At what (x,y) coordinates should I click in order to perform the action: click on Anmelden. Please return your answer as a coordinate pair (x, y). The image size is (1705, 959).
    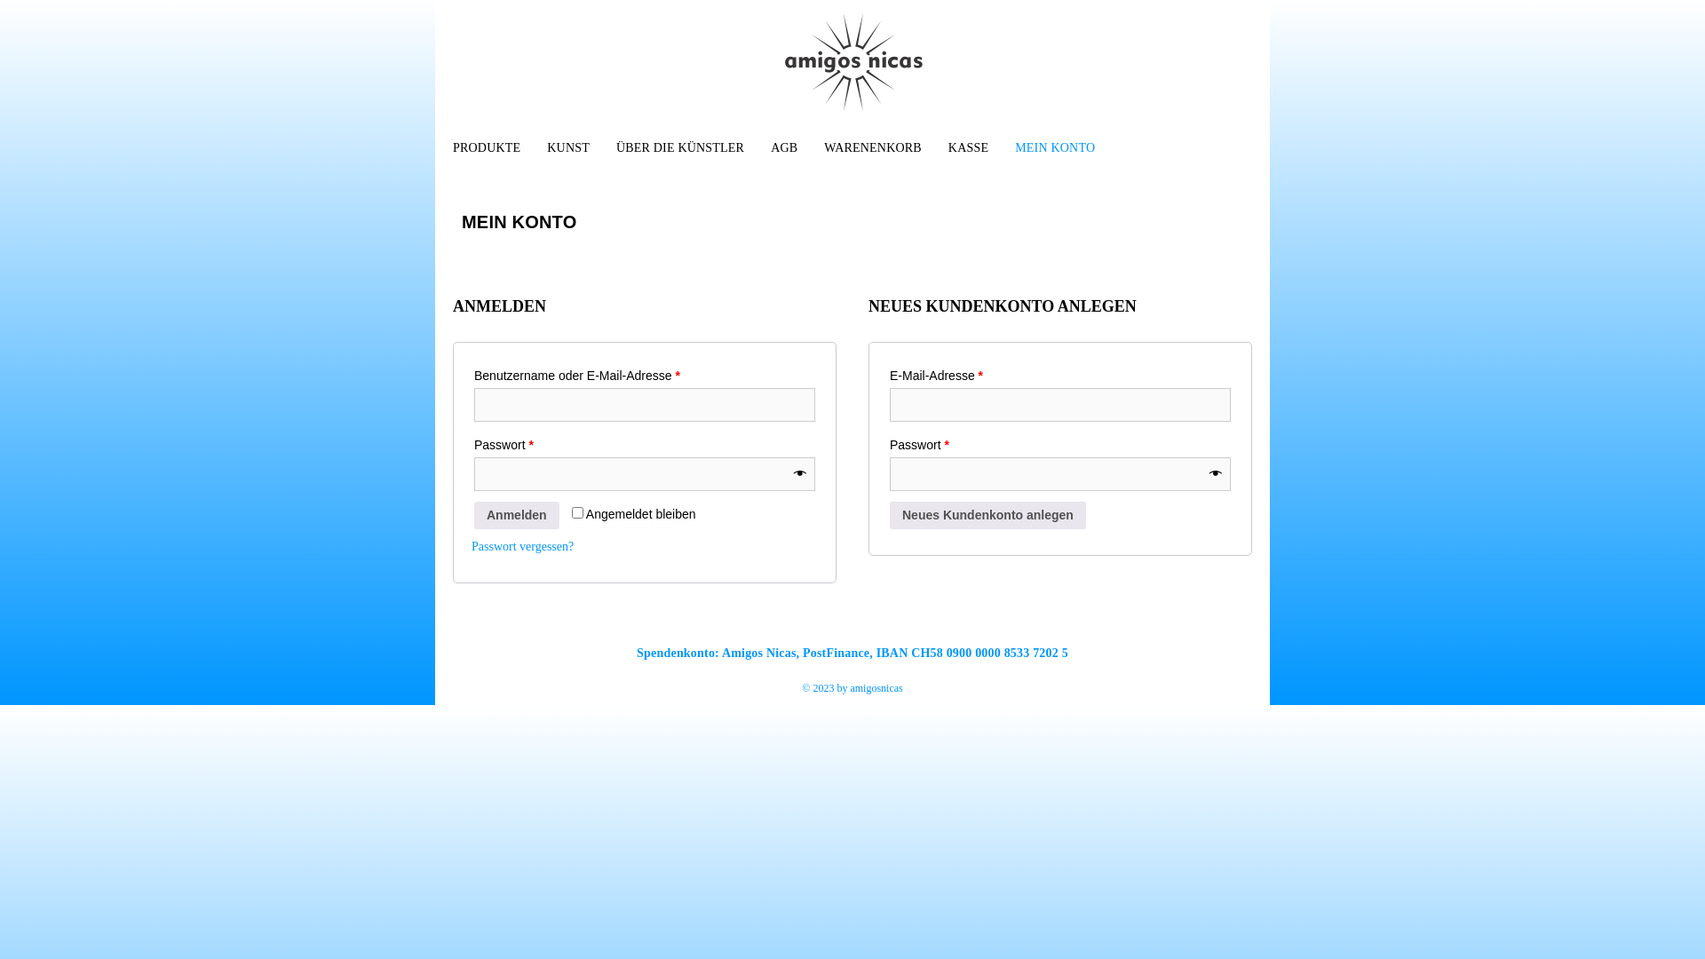
    Looking at the image, I should click on (517, 515).